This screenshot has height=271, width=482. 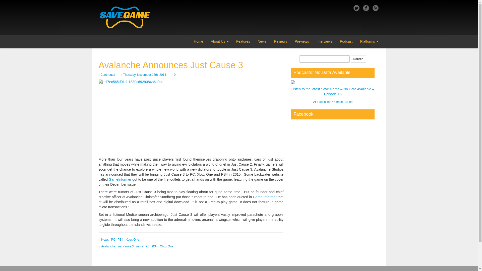 What do you see at coordinates (264, 197) in the screenshot?
I see `Game Informer` at bounding box center [264, 197].